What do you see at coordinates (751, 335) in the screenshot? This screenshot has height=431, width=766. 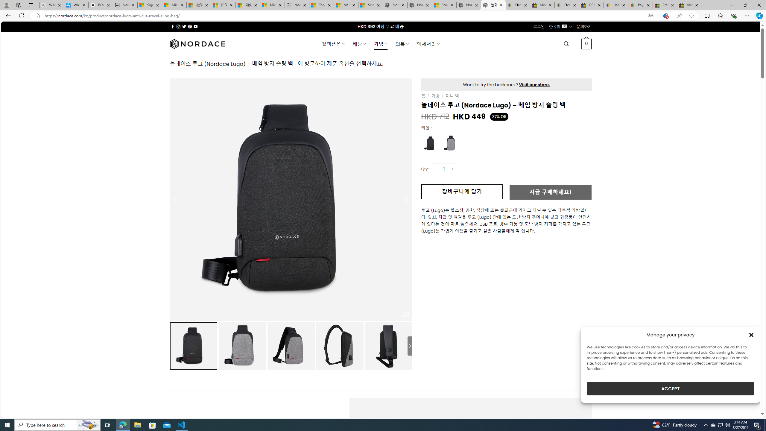 I see `Class: cmplz-close` at bounding box center [751, 335].